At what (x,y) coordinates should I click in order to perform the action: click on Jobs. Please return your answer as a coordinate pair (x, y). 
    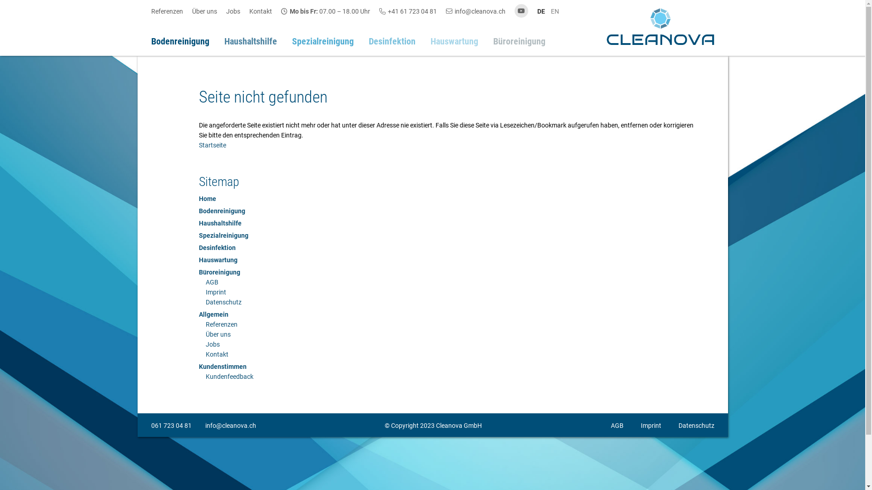
    Looking at the image, I should click on (238, 11).